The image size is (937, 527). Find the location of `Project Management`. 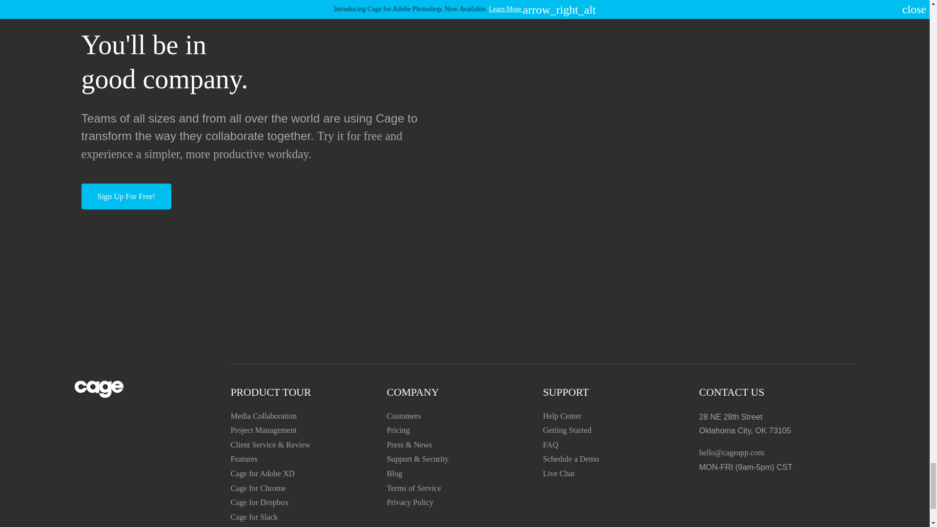

Project Management is located at coordinates (264, 430).